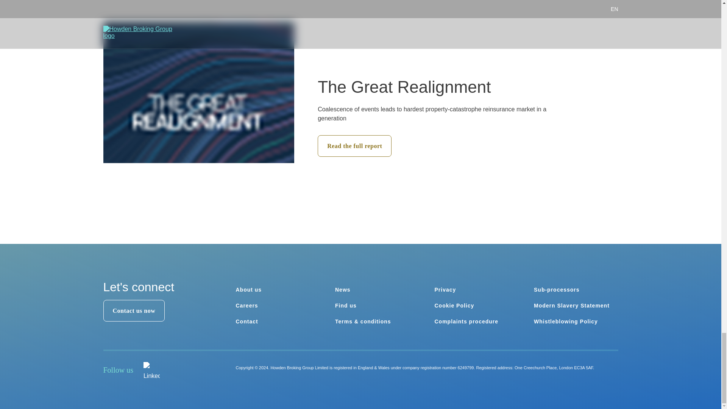 The width and height of the screenshot is (727, 409). What do you see at coordinates (445, 290) in the screenshot?
I see `Privacy` at bounding box center [445, 290].